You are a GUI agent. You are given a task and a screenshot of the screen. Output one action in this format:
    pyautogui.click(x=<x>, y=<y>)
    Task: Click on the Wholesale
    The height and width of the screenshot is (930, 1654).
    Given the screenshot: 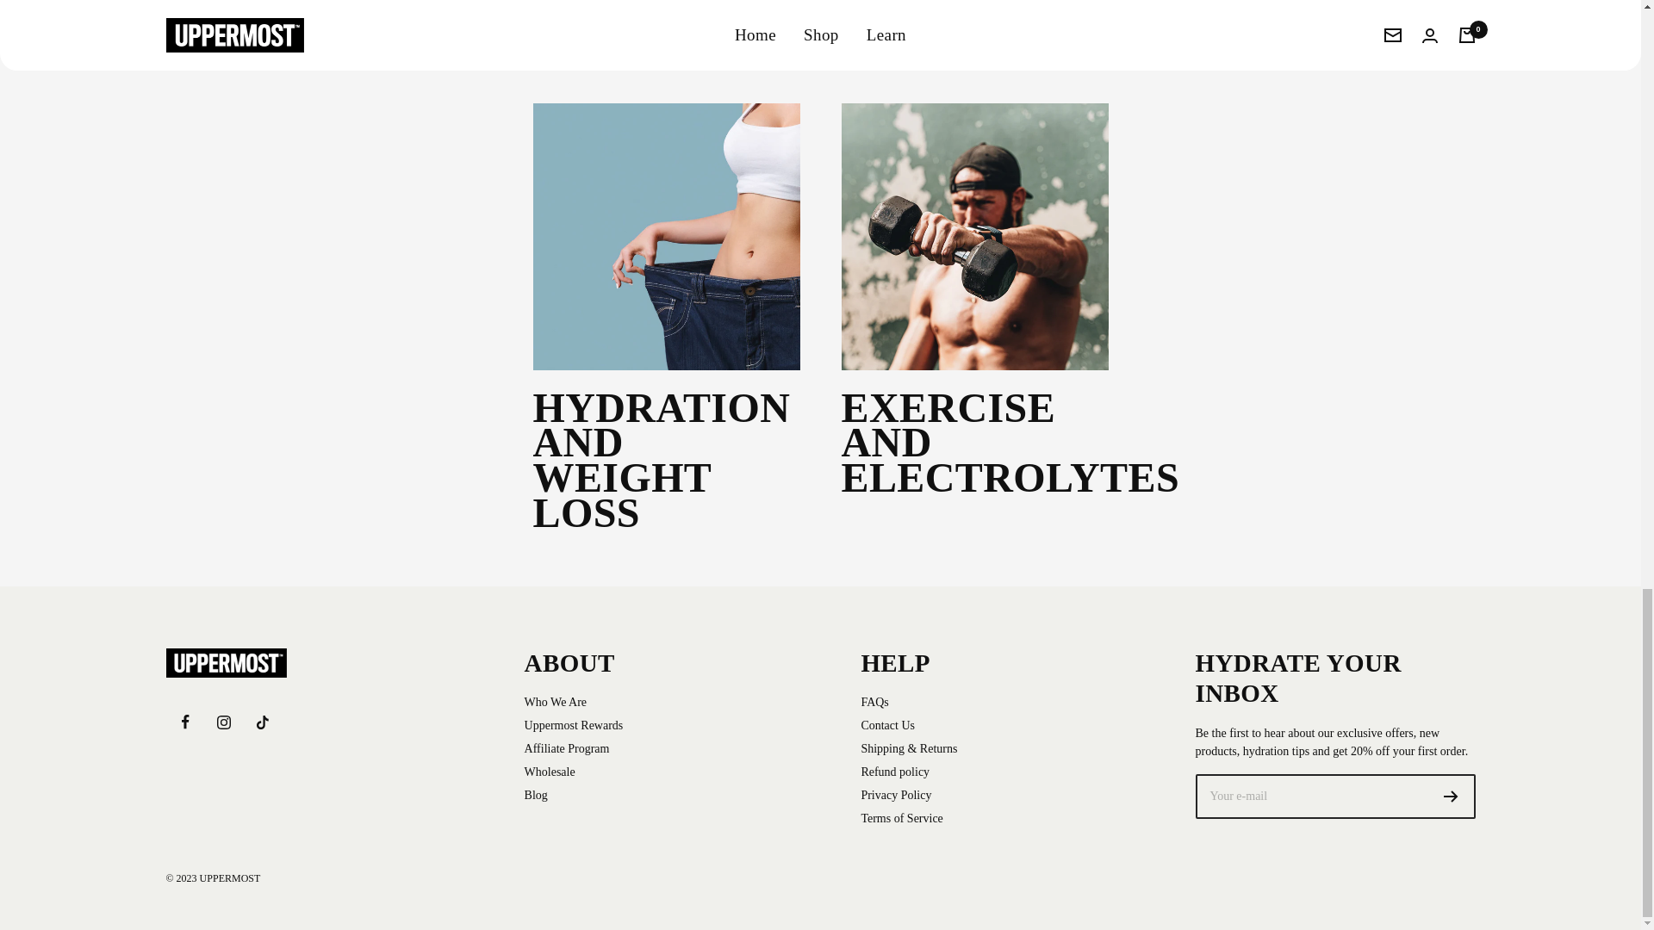 What is the action you would take?
    pyautogui.click(x=550, y=772)
    